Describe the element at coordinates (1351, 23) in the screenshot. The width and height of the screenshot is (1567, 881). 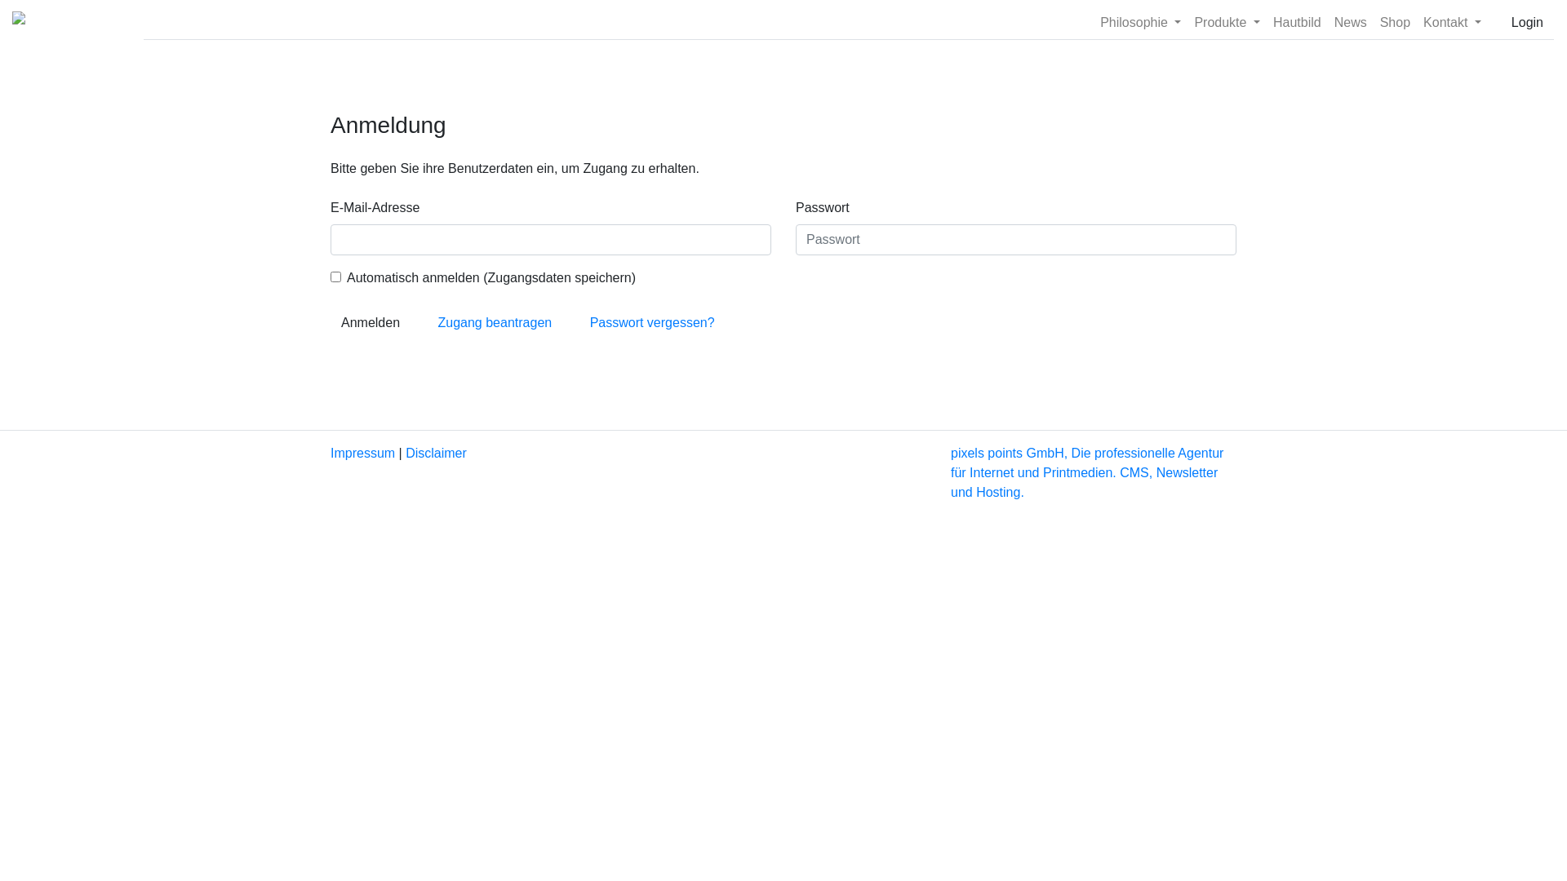
I see `News` at that location.